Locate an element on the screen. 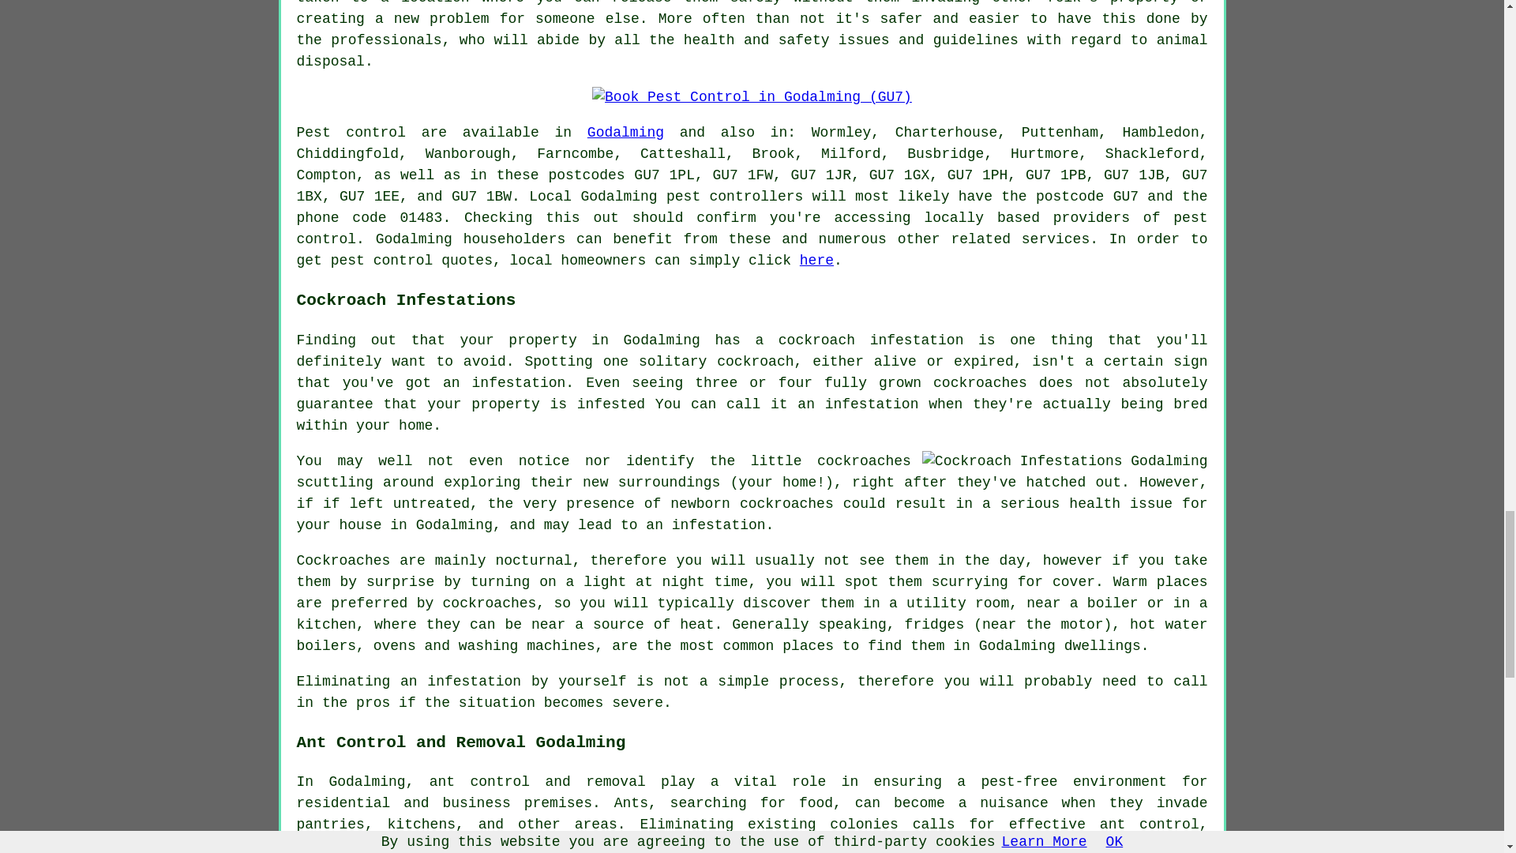 Image resolution: width=1516 pixels, height=853 pixels. Pest control is located at coordinates (351, 133).